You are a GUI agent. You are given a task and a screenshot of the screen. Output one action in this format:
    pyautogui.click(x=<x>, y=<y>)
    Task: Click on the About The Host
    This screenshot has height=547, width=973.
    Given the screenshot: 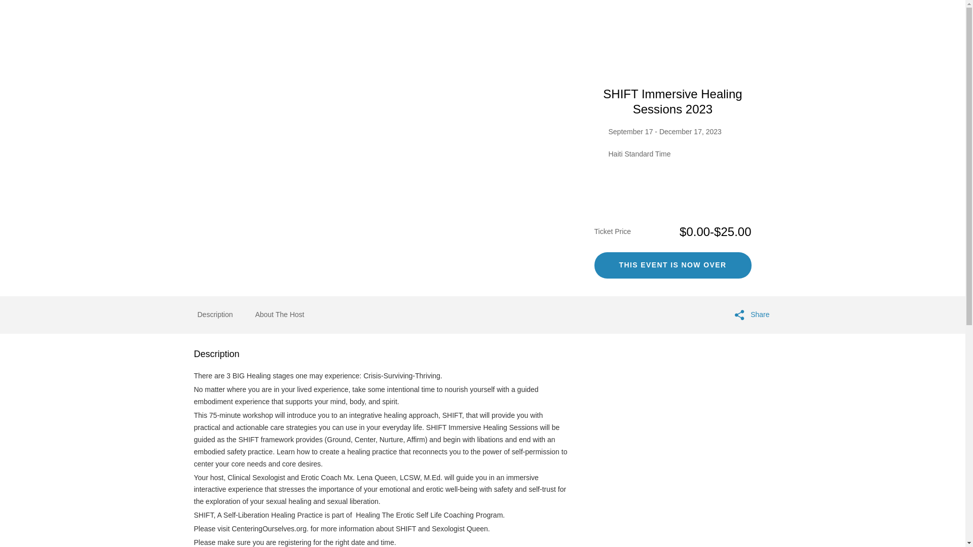 What is the action you would take?
    pyautogui.click(x=279, y=314)
    